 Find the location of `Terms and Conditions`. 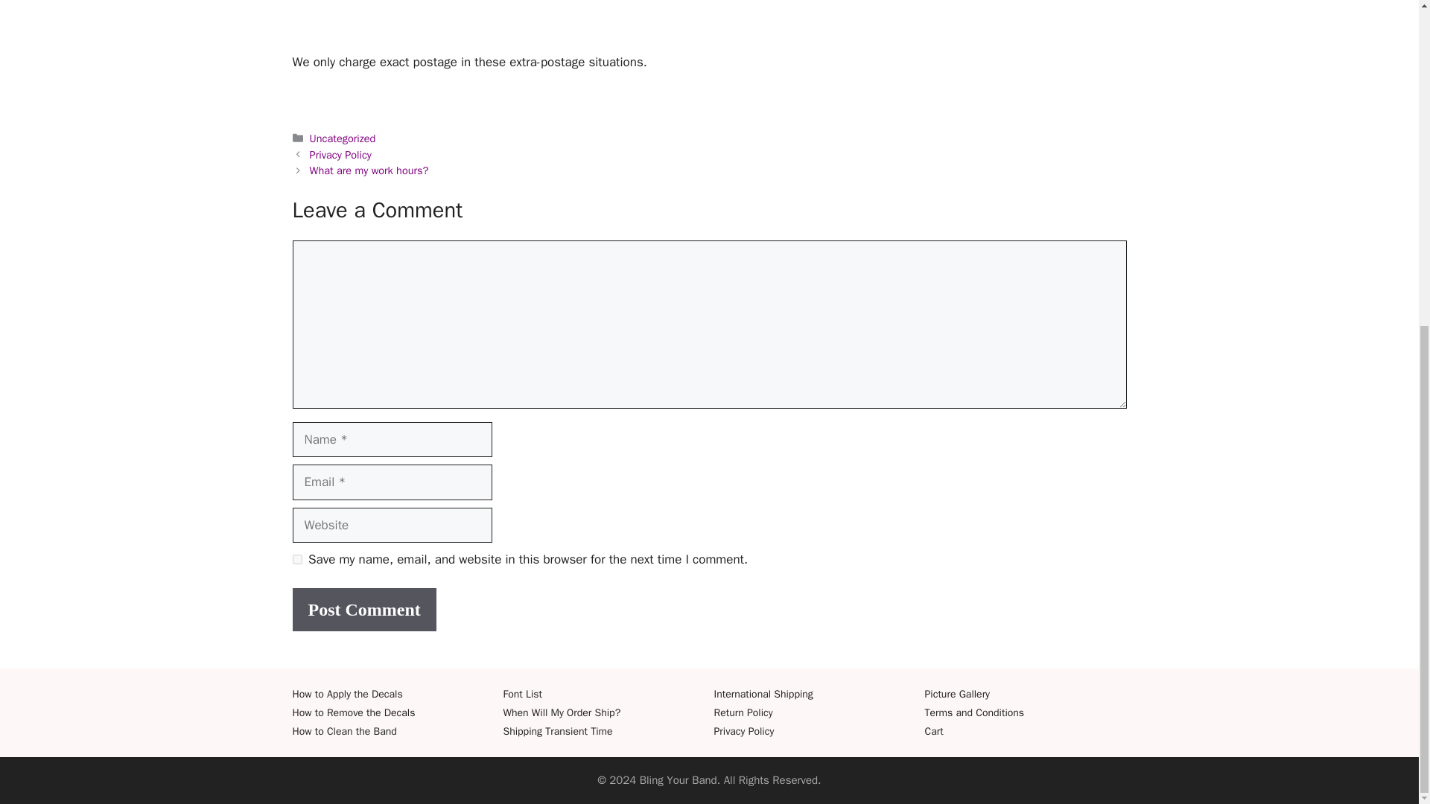

Terms and Conditions is located at coordinates (975, 712).